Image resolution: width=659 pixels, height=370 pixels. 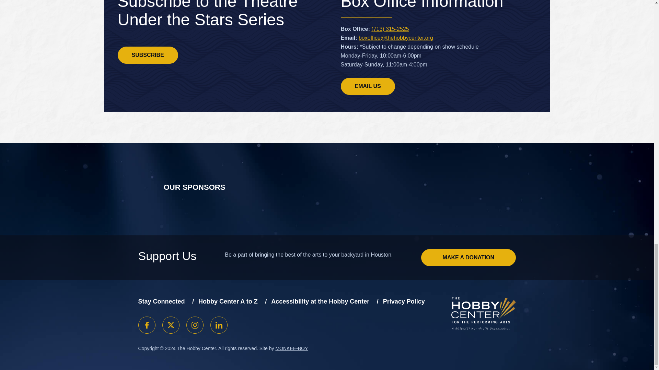 I want to click on ExxonMobil, so click(x=409, y=189).